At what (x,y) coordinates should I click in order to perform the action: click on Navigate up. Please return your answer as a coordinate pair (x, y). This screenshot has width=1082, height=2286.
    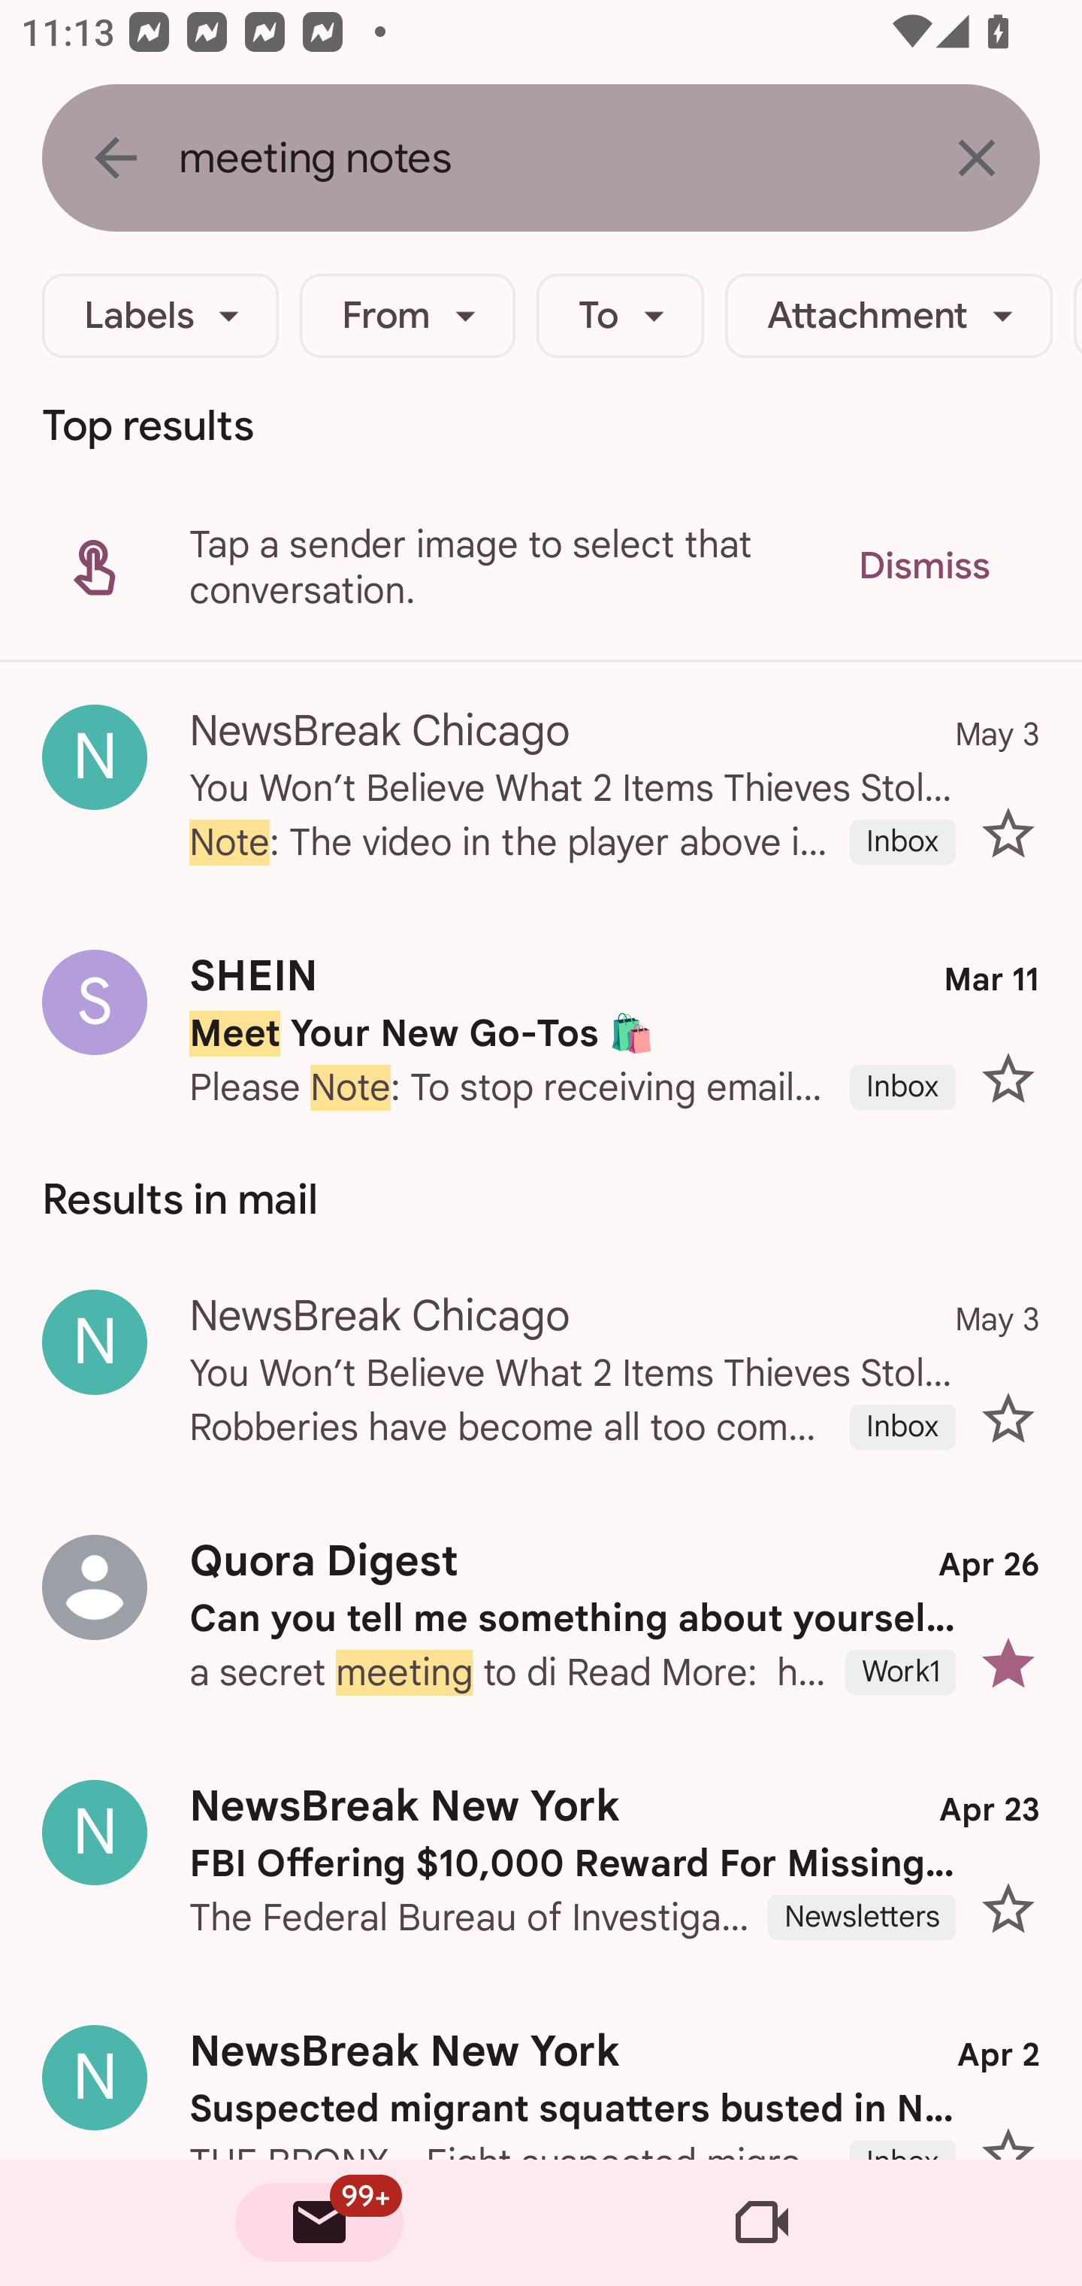
    Looking at the image, I should click on (116, 157).